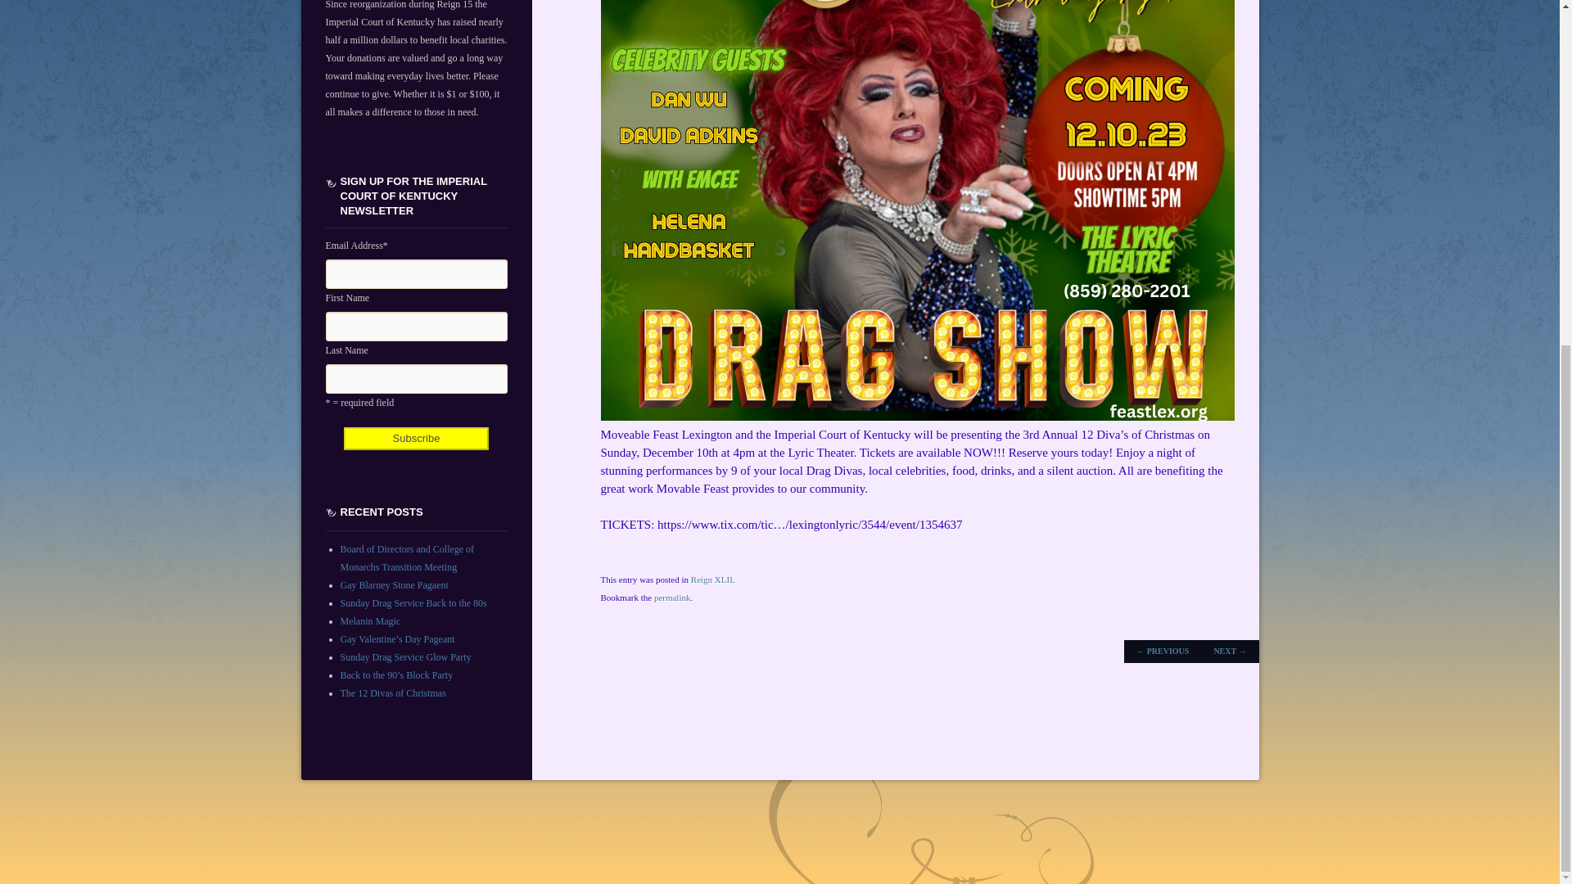 This screenshot has height=884, width=1572. What do you see at coordinates (711, 580) in the screenshot?
I see `Reign XLII` at bounding box center [711, 580].